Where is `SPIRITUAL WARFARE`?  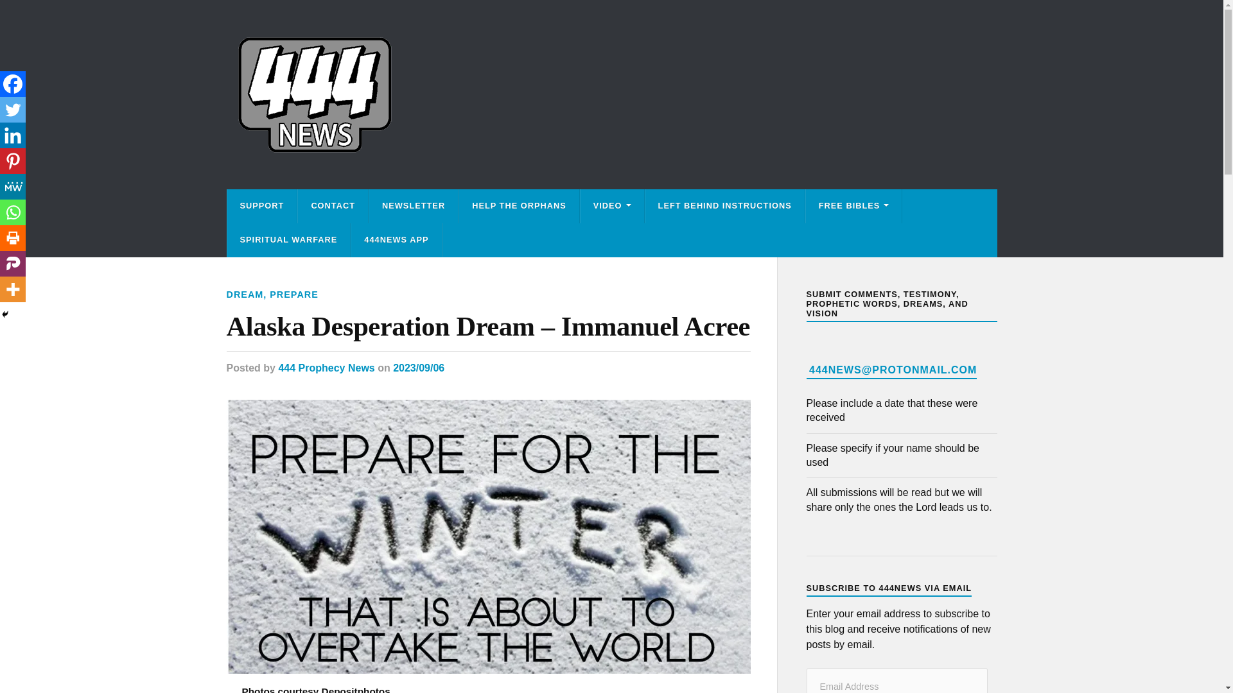 SPIRITUAL WARFARE is located at coordinates (288, 240).